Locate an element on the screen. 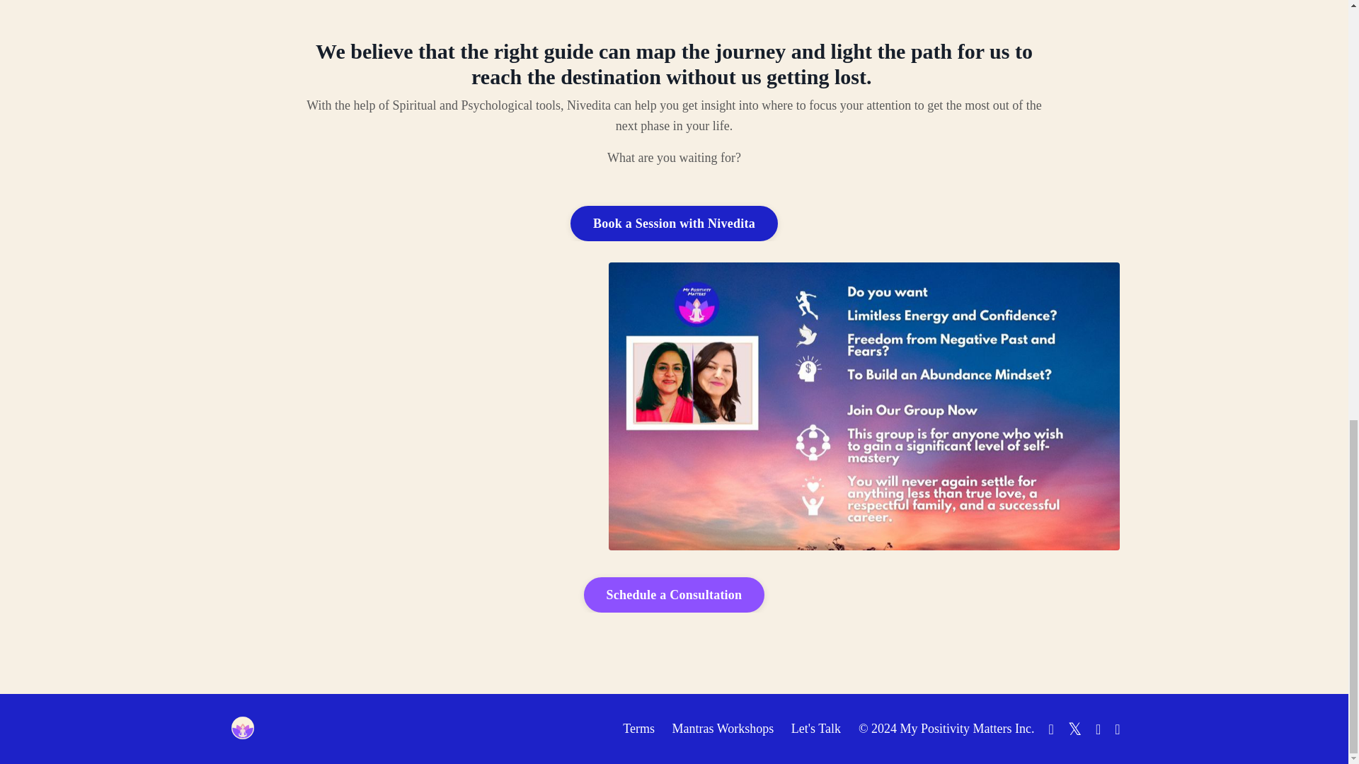 This screenshot has height=764, width=1359. Book a Session with Nivedita is located at coordinates (674, 224).